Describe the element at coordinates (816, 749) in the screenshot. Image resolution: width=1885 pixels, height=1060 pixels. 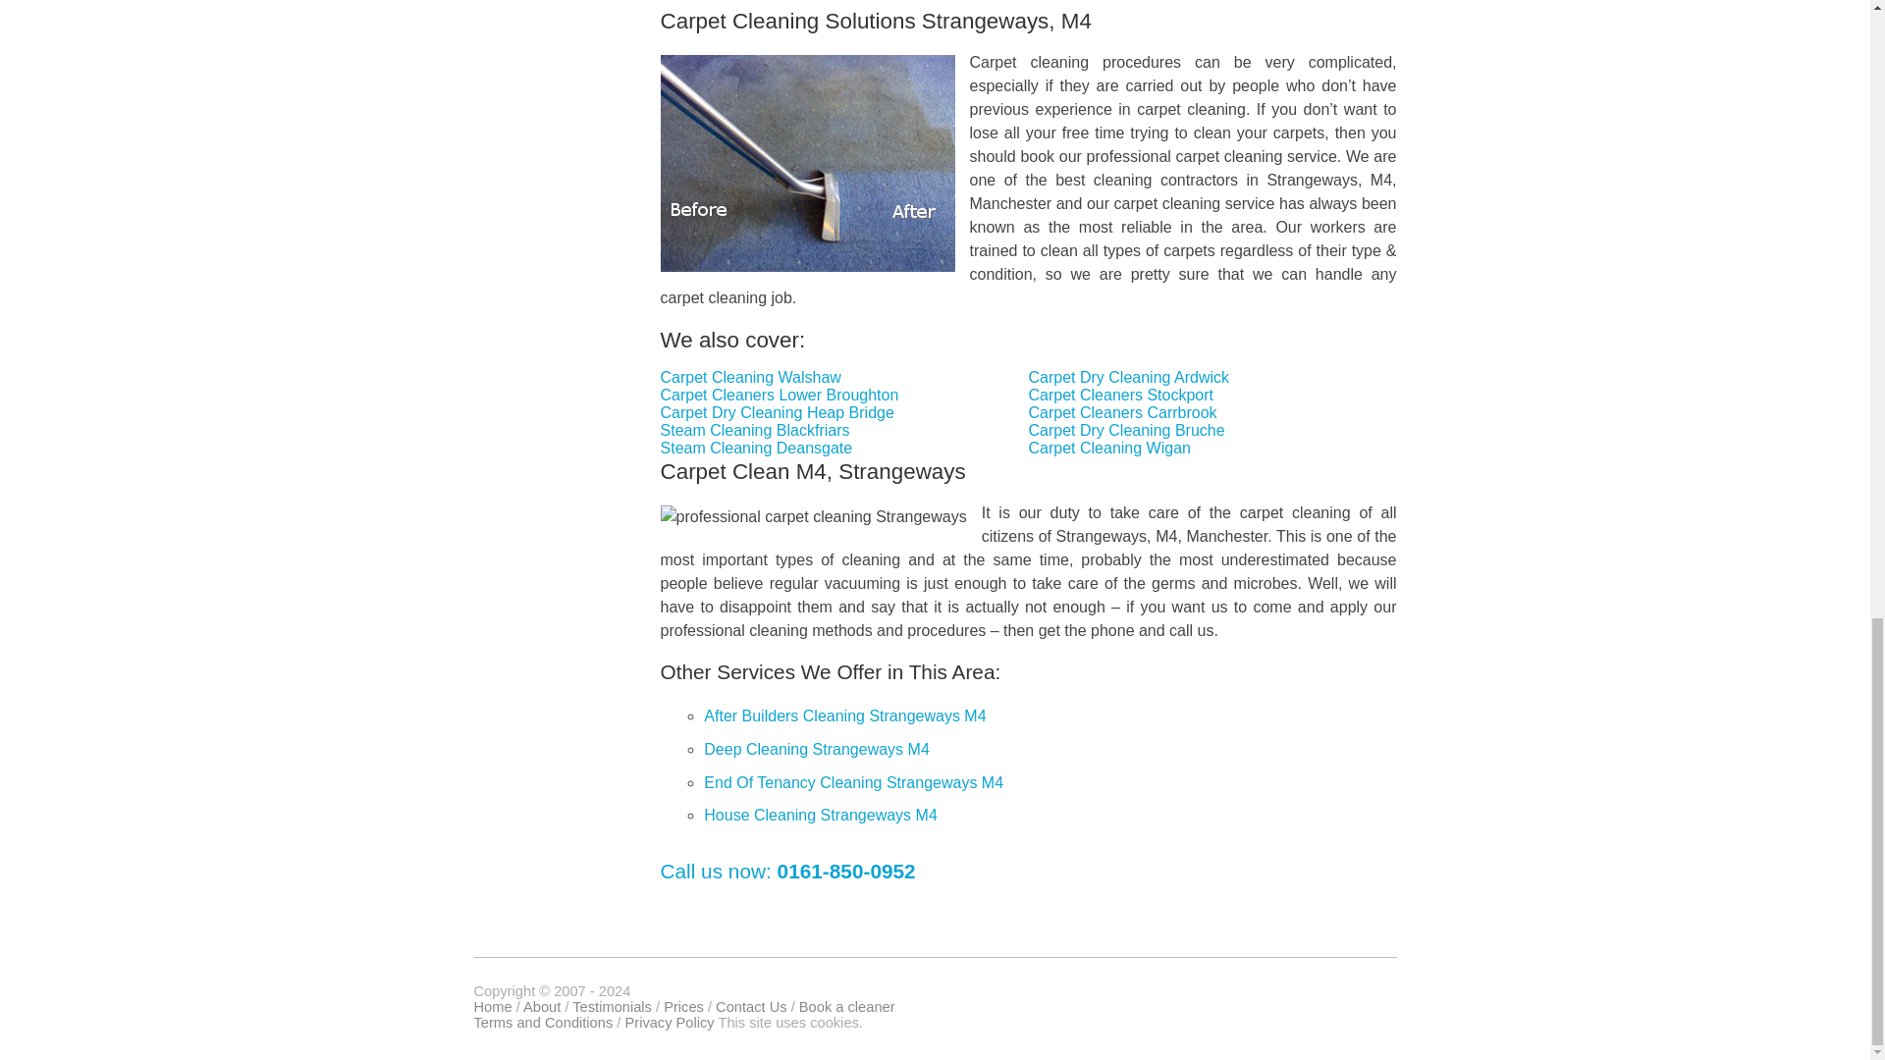
I see `Deep Cleaning Strangeways M4` at that location.